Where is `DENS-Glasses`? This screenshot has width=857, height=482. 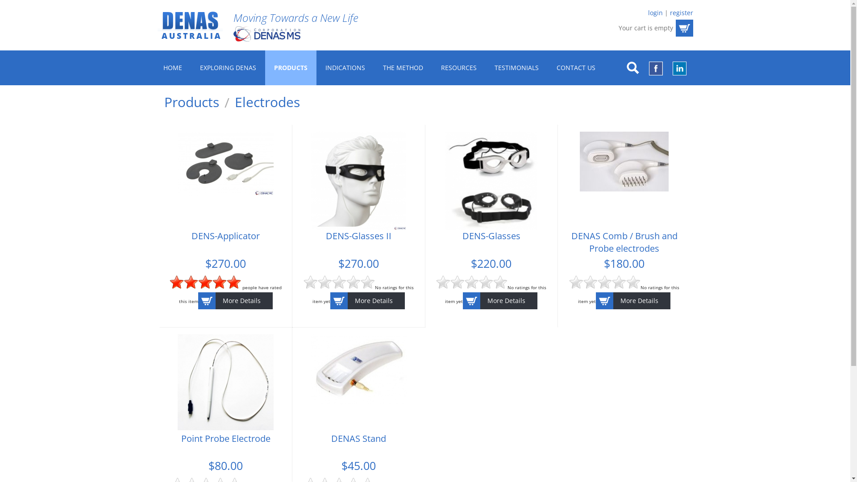 DENS-Glasses is located at coordinates (491, 181).